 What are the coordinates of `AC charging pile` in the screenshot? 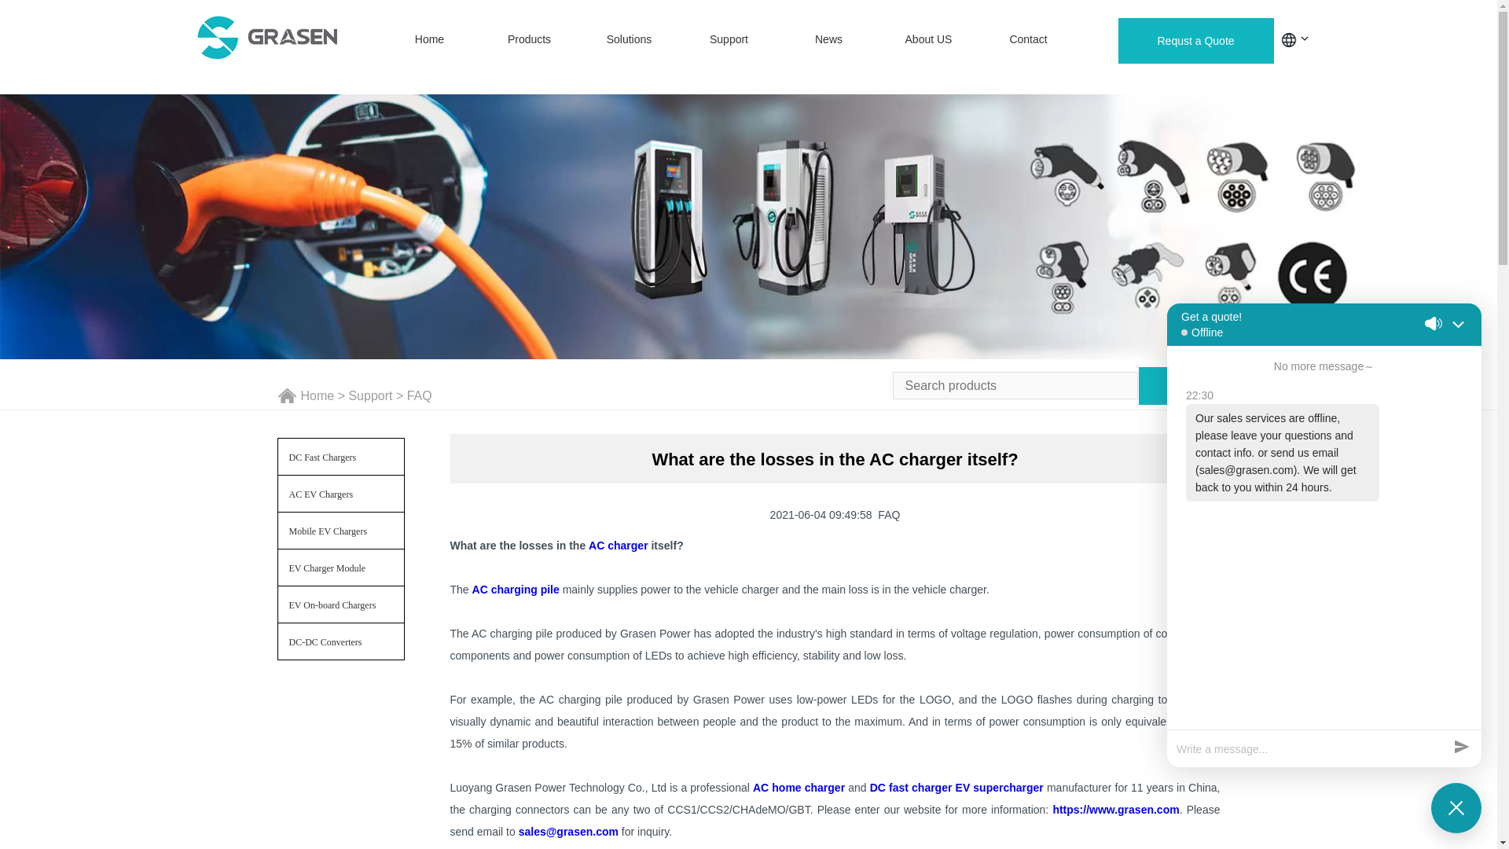 It's located at (516, 590).